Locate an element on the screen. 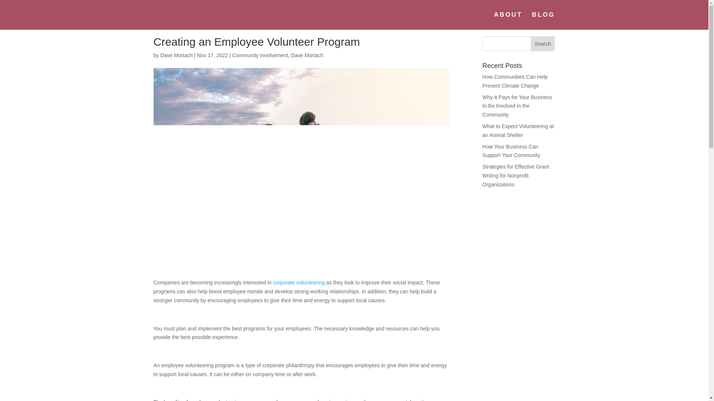 The height and width of the screenshot is (401, 714). Community Involvement is located at coordinates (260, 55).